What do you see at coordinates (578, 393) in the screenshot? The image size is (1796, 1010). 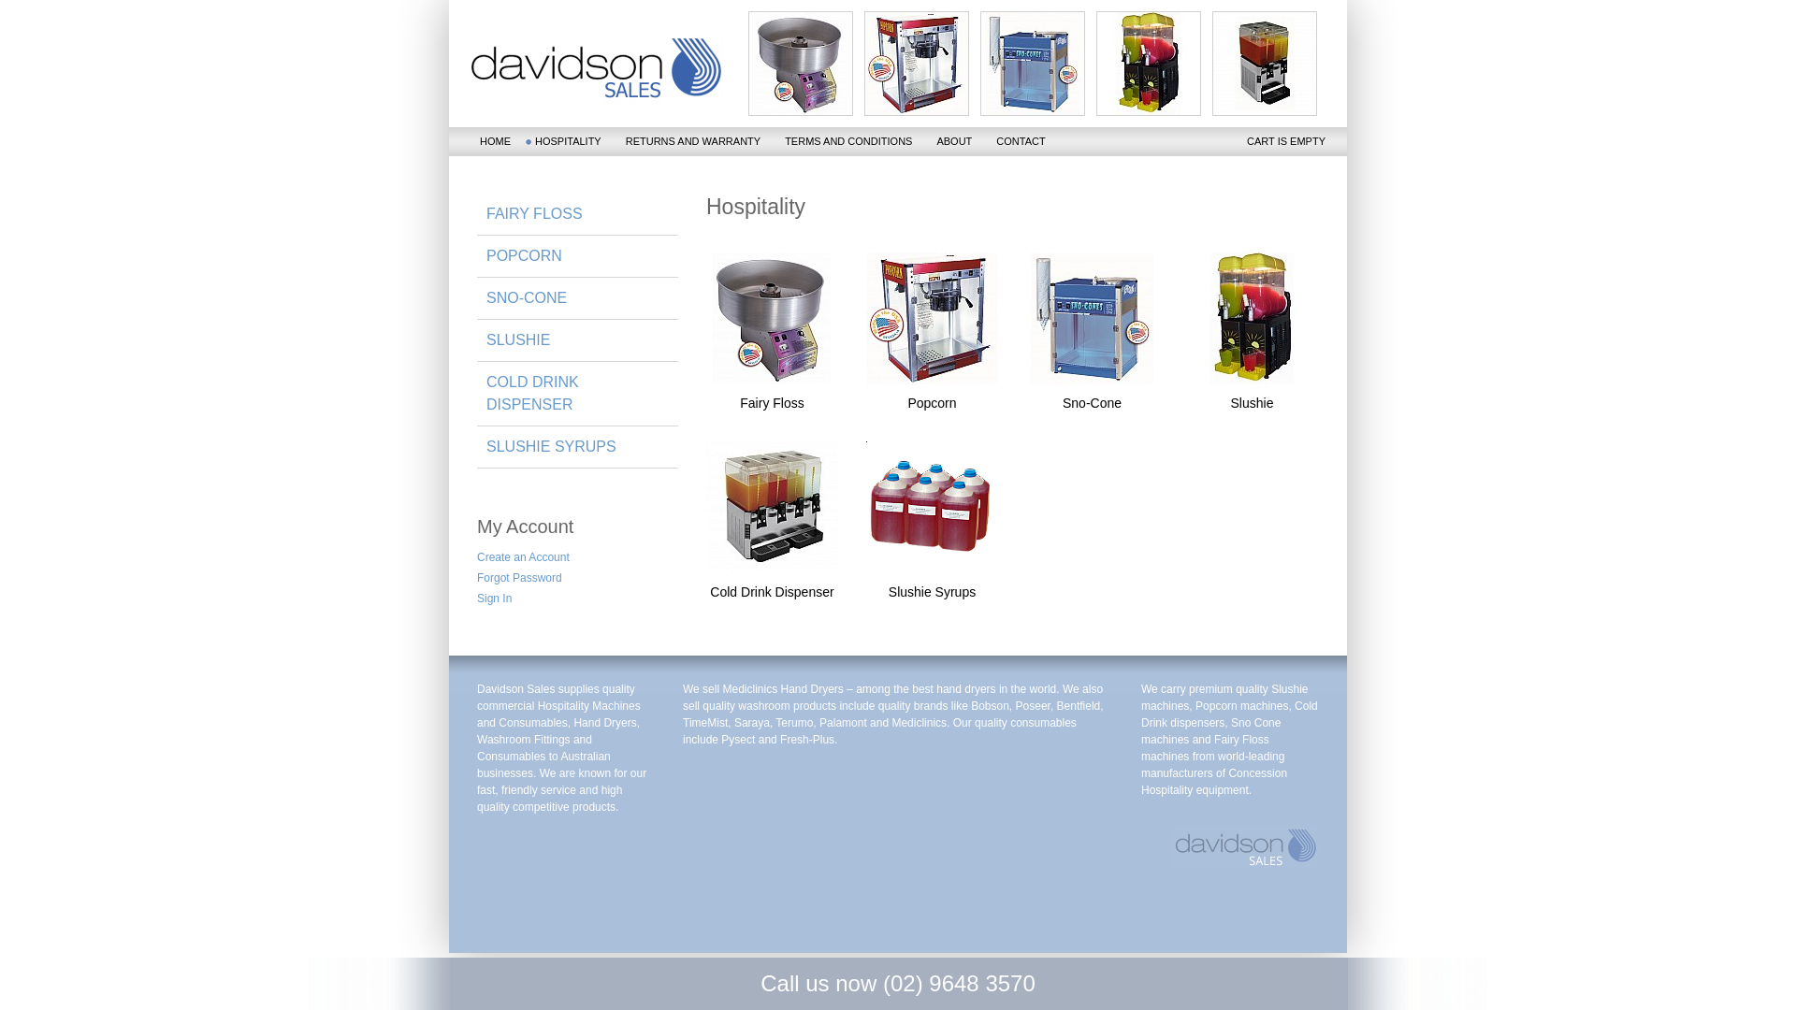 I see `COLD DRINK DISPENSER` at bounding box center [578, 393].